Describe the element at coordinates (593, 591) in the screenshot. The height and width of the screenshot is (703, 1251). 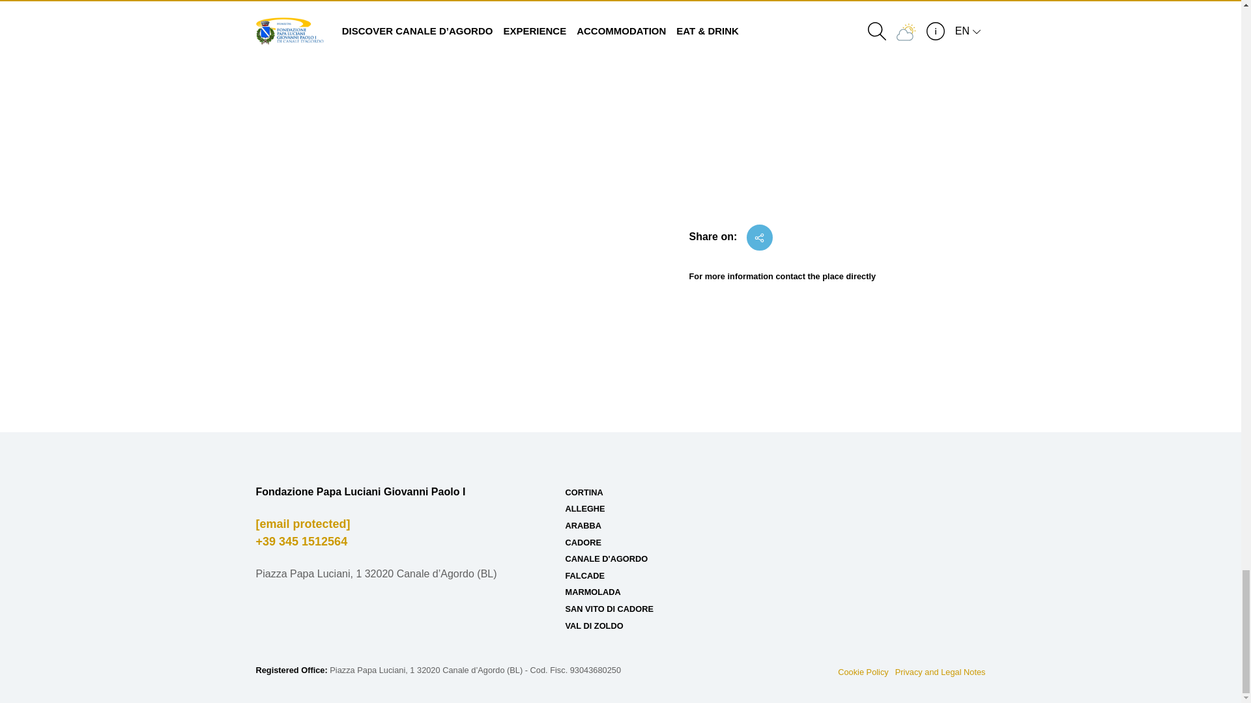
I see `MARMOLADA` at that location.